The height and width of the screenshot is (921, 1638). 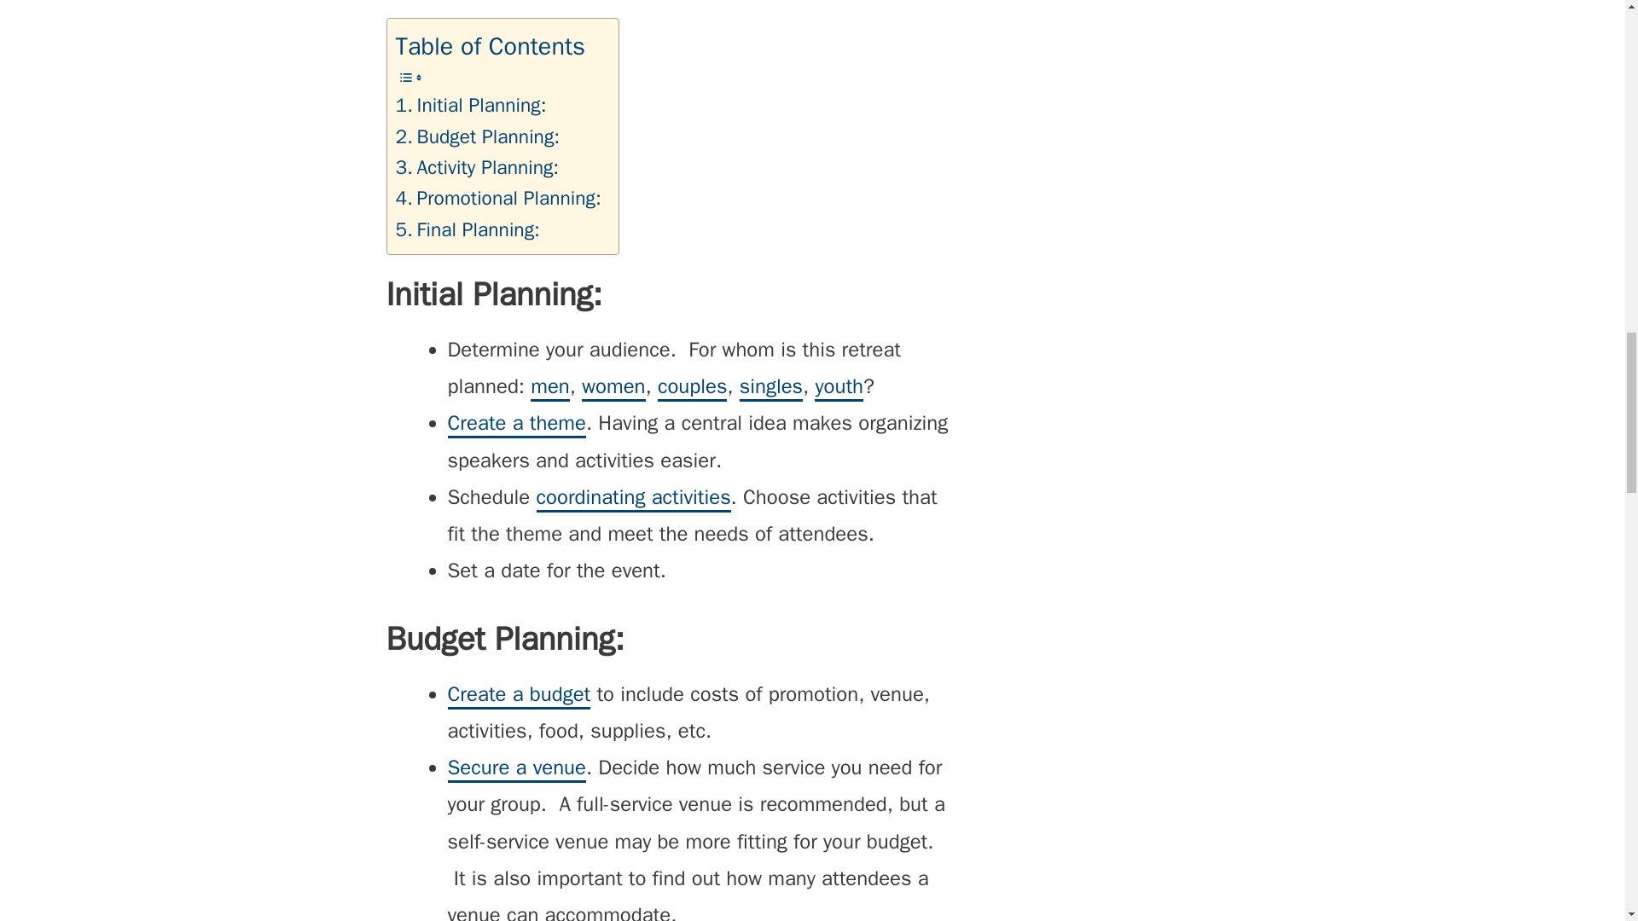 What do you see at coordinates (838, 387) in the screenshot?
I see `youth` at bounding box center [838, 387].